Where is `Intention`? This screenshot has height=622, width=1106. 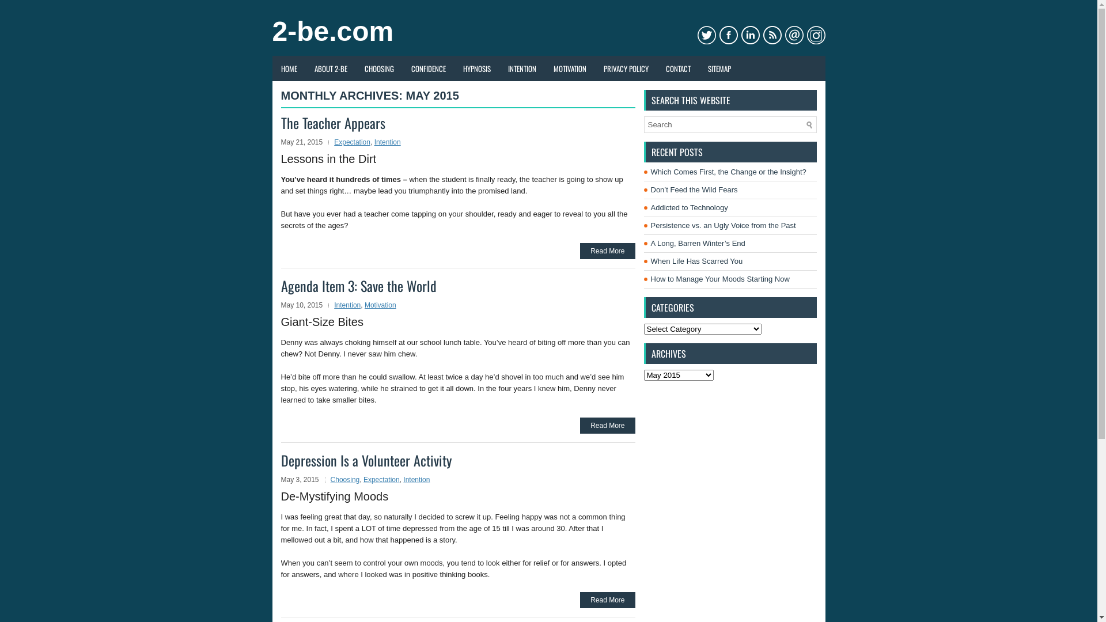 Intention is located at coordinates (347, 305).